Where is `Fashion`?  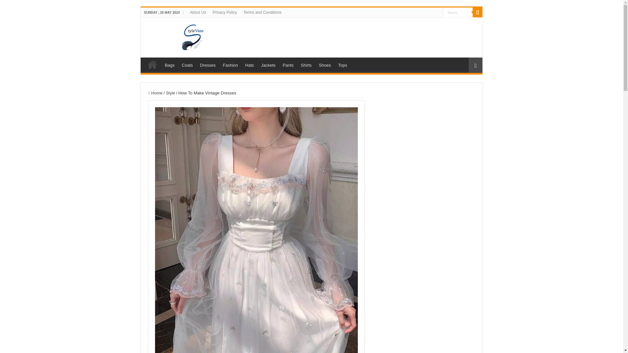 Fashion is located at coordinates (230, 64).